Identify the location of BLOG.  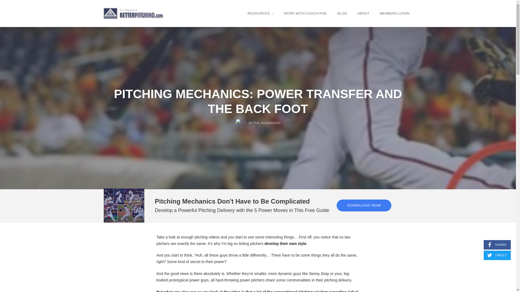
(342, 13).